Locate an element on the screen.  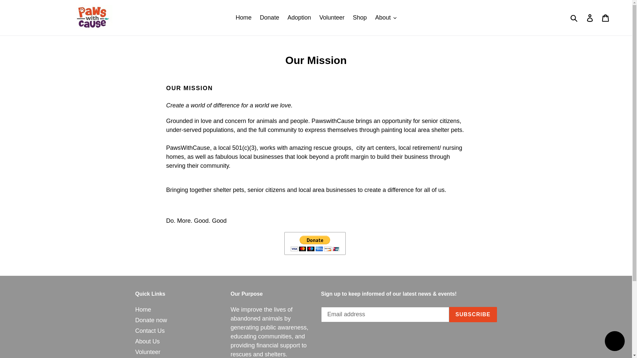
Log in is located at coordinates (590, 18).